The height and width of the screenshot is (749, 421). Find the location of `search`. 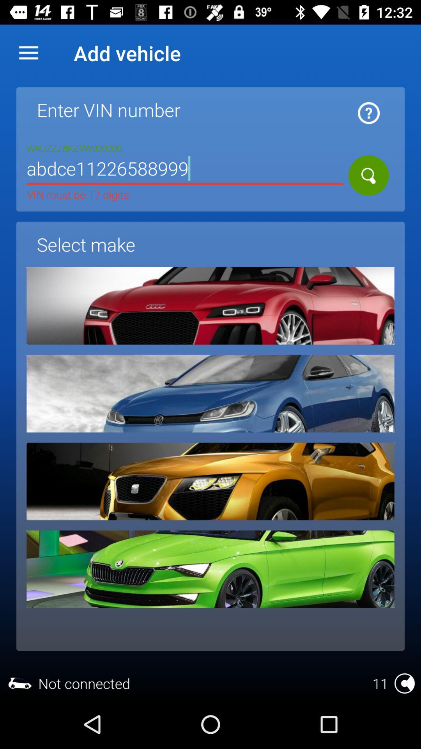

search is located at coordinates (369, 176).